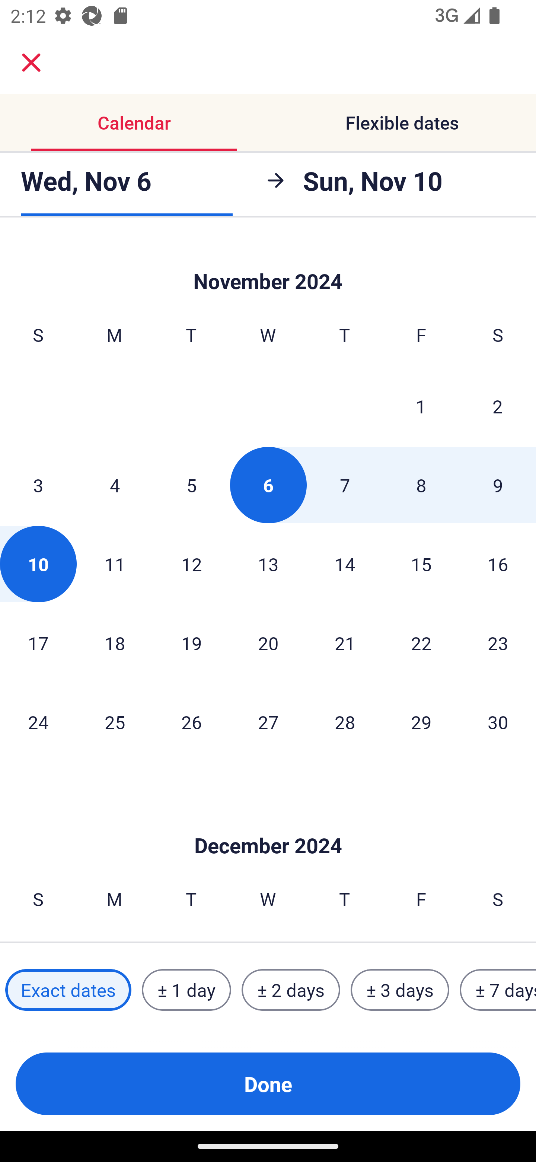 This screenshot has height=1162, width=536. What do you see at coordinates (186, 990) in the screenshot?
I see `± 1 day` at bounding box center [186, 990].